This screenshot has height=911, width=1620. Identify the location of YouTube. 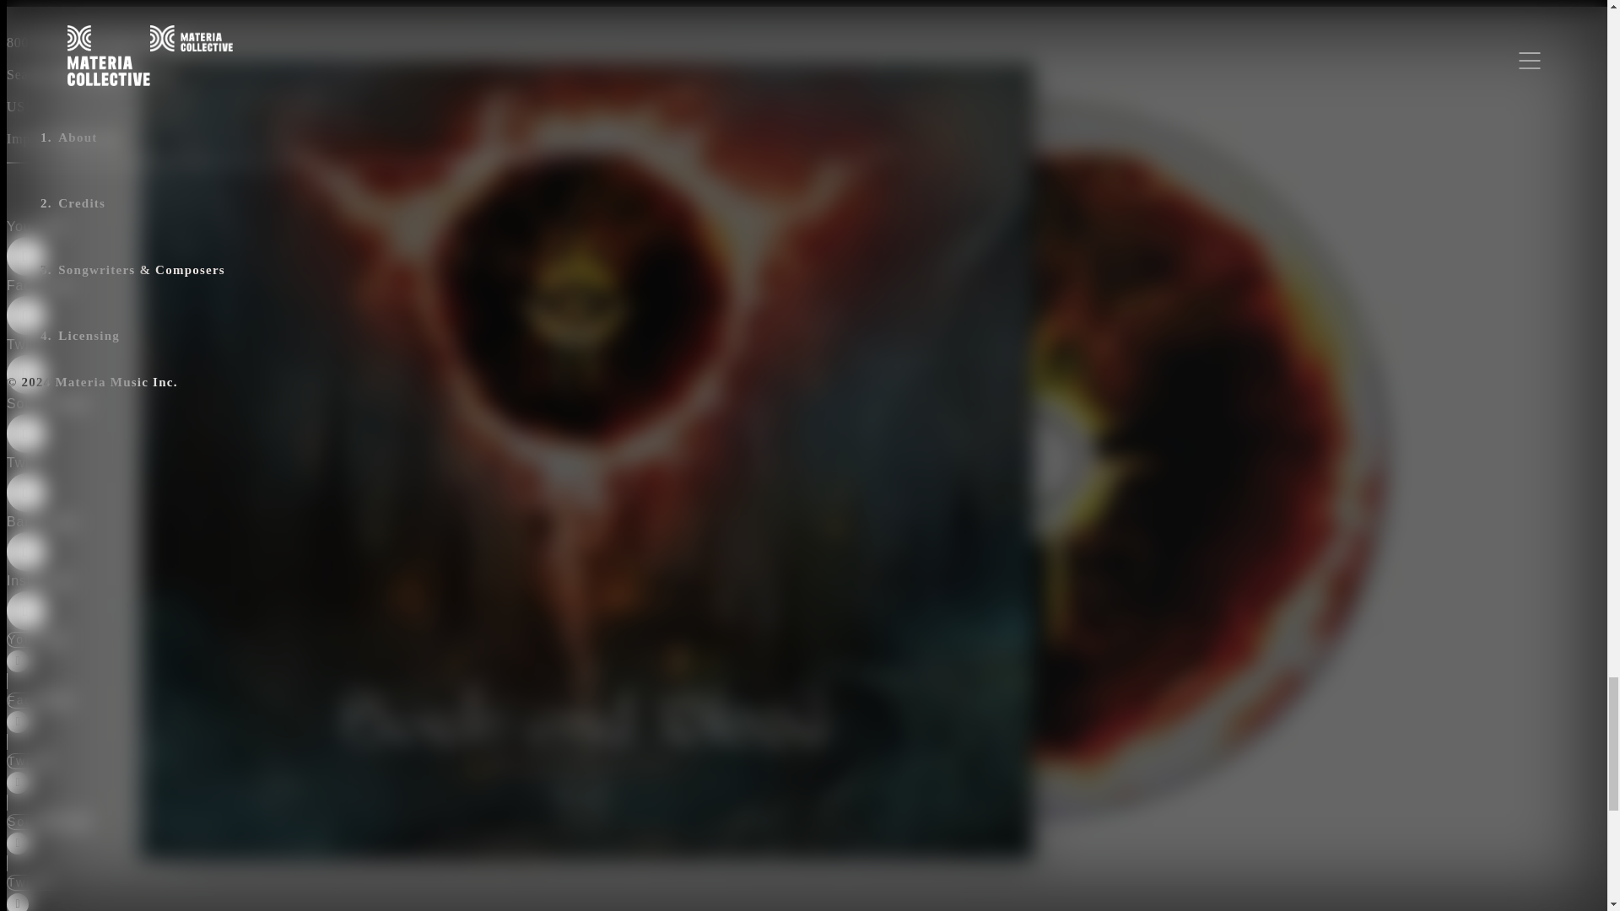
(101, 660).